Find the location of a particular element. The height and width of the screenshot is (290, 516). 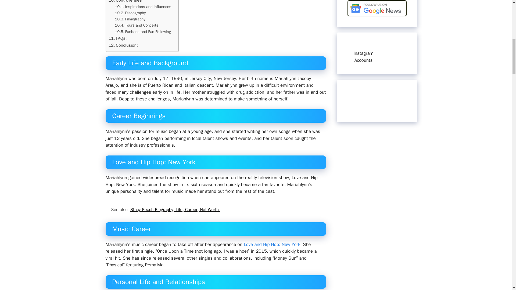

Filmography is located at coordinates (130, 19).